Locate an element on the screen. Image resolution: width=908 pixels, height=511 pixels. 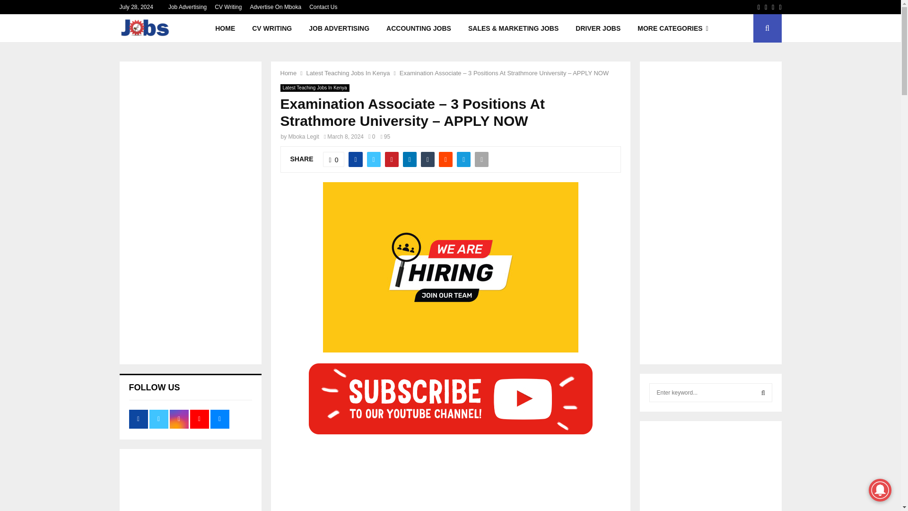
Like is located at coordinates (334, 159).